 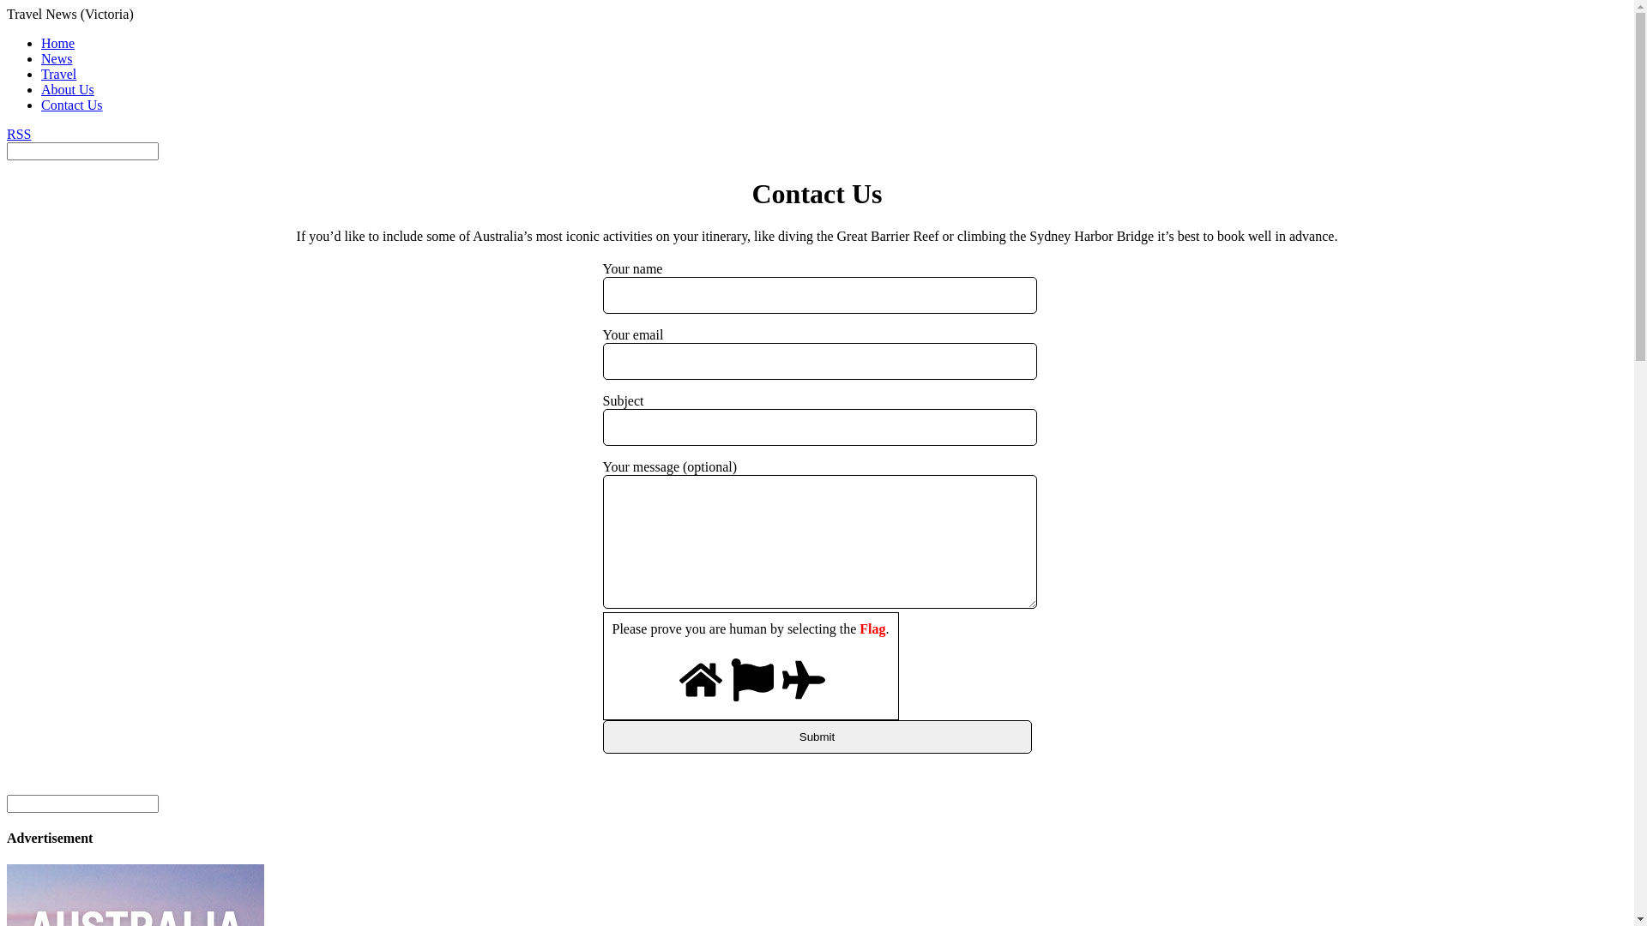 What do you see at coordinates (817, 737) in the screenshot?
I see `Submit` at bounding box center [817, 737].